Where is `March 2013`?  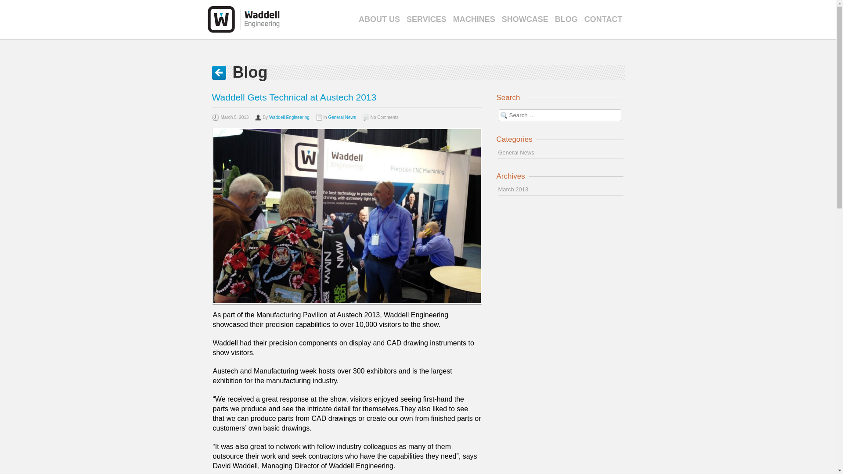
March 2013 is located at coordinates (513, 189).